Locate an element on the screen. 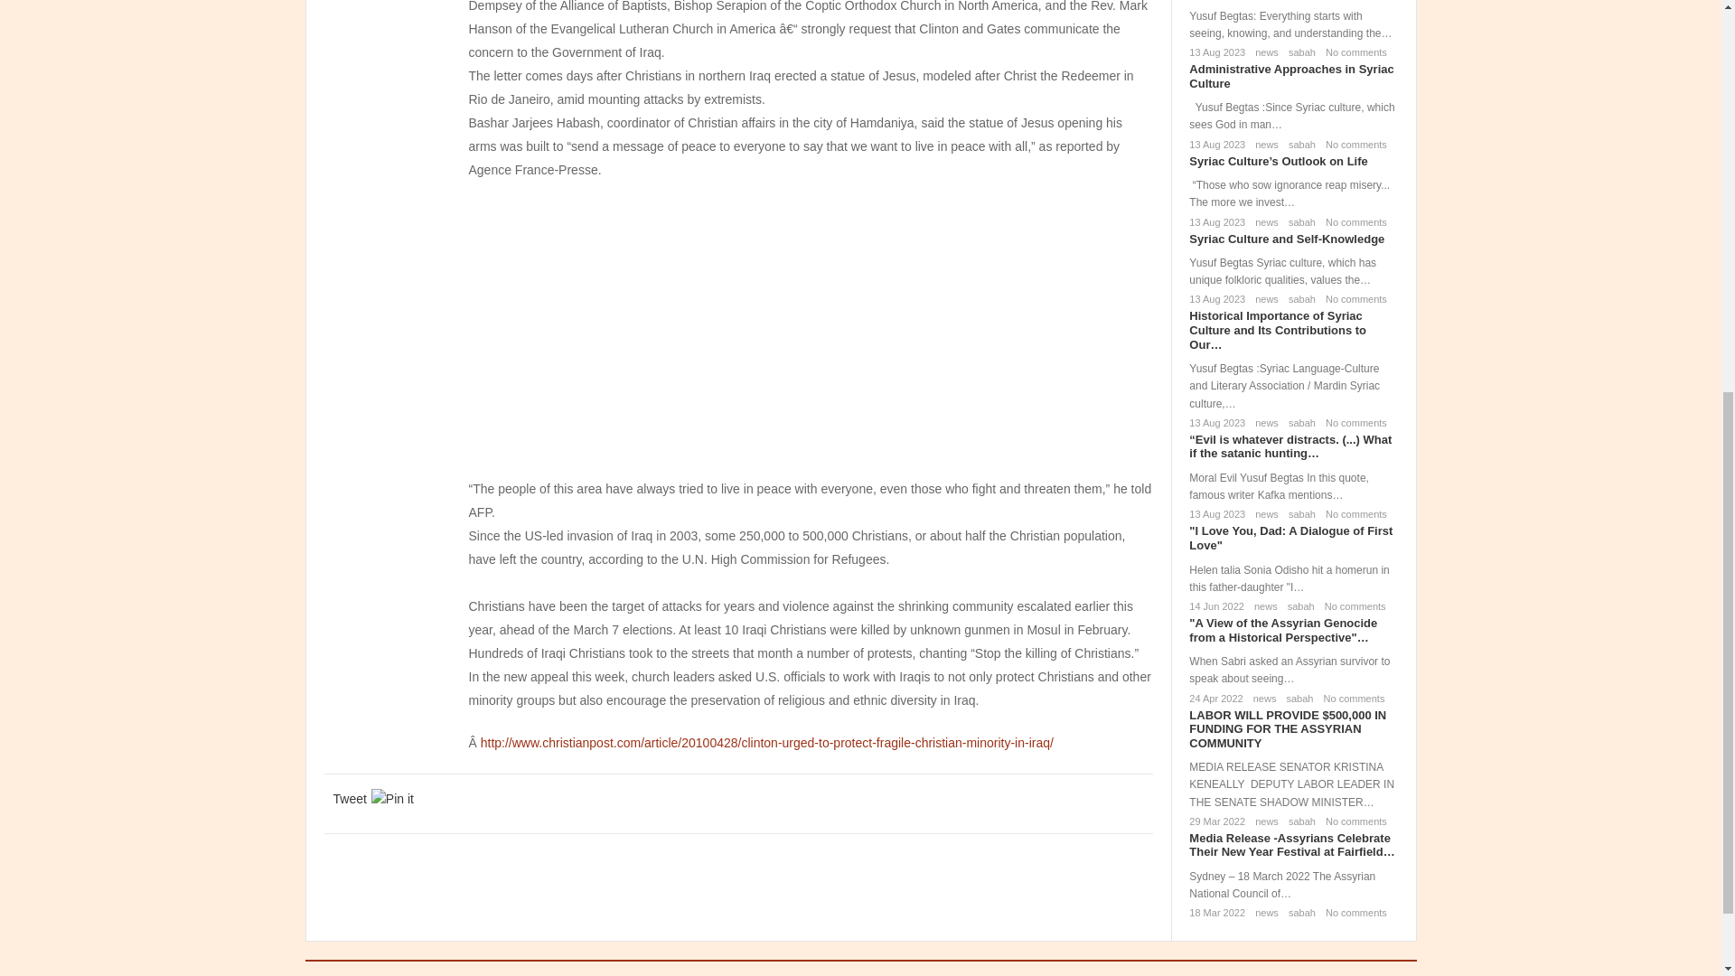  Advertisement is located at coordinates (811, 327).